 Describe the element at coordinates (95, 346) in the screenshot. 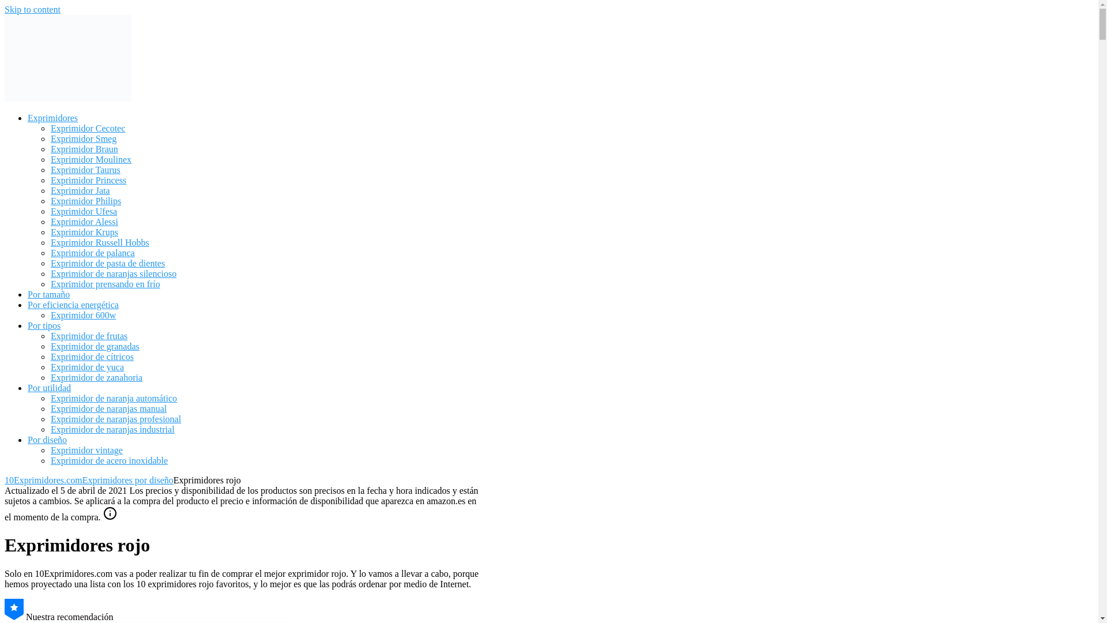

I see `Exprimidor de granadas` at that location.